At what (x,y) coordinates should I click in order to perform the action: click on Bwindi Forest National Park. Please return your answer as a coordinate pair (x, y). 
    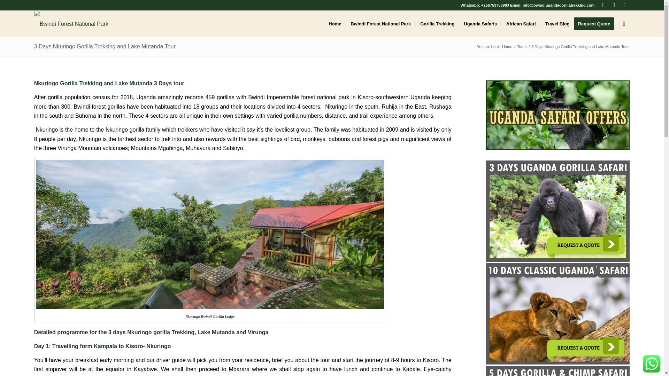
    Looking at the image, I should click on (507, 47).